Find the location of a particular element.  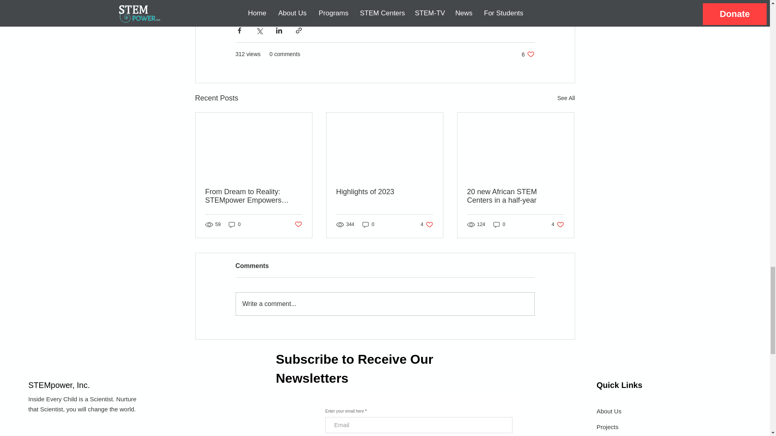

0 is located at coordinates (234, 224).